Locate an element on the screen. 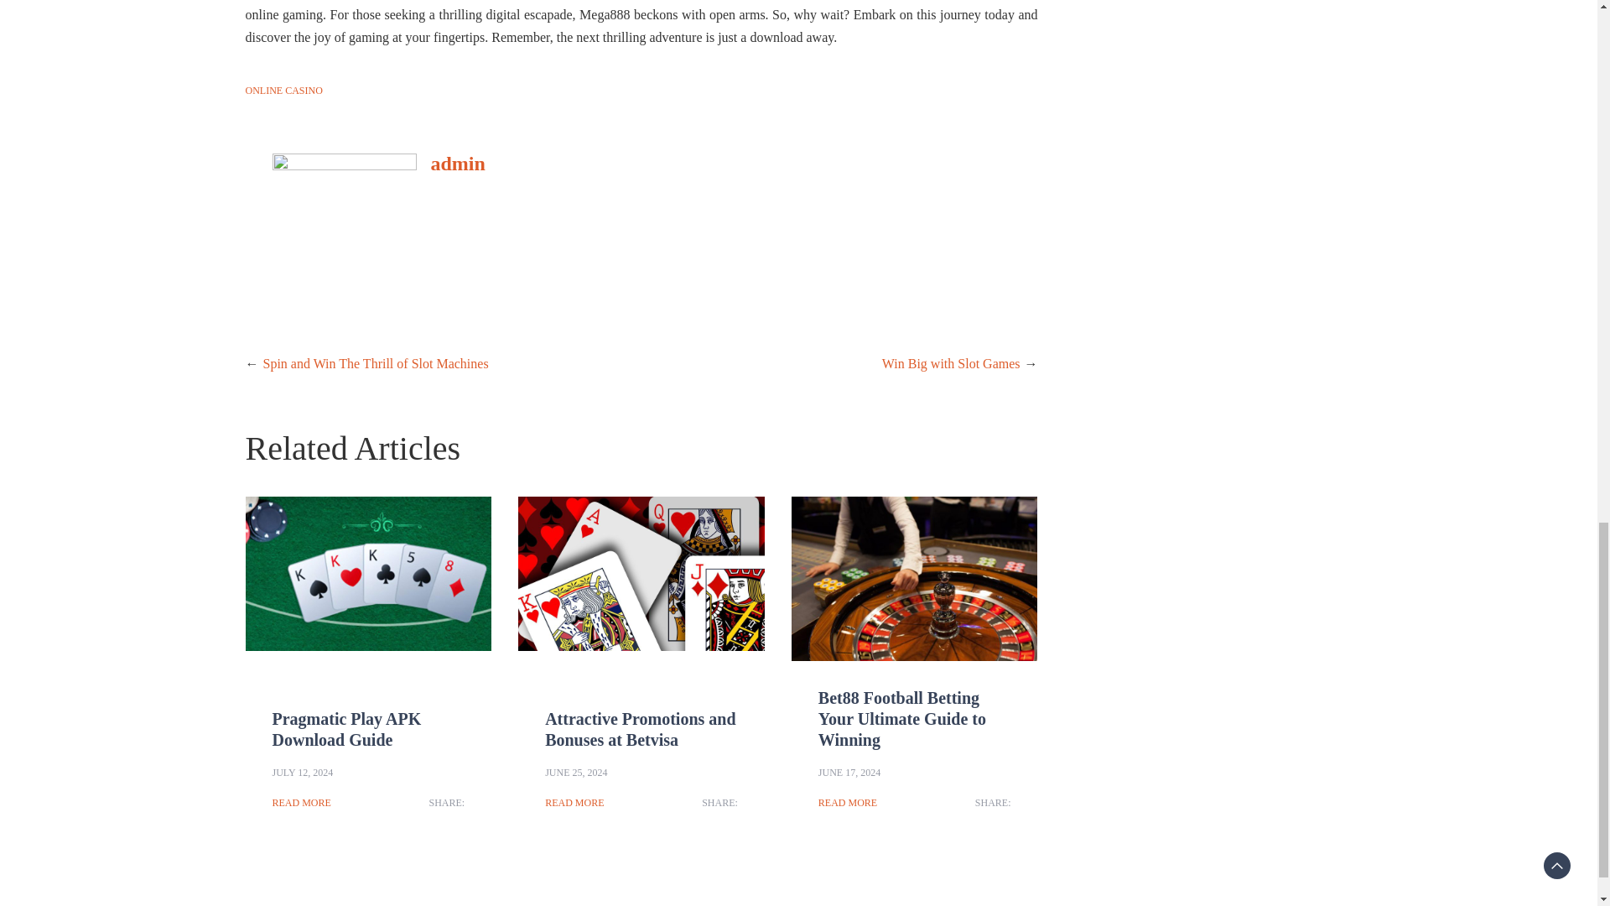 This screenshot has height=906, width=1610. Pragmatic Play APK Download Guide is located at coordinates (345, 729).